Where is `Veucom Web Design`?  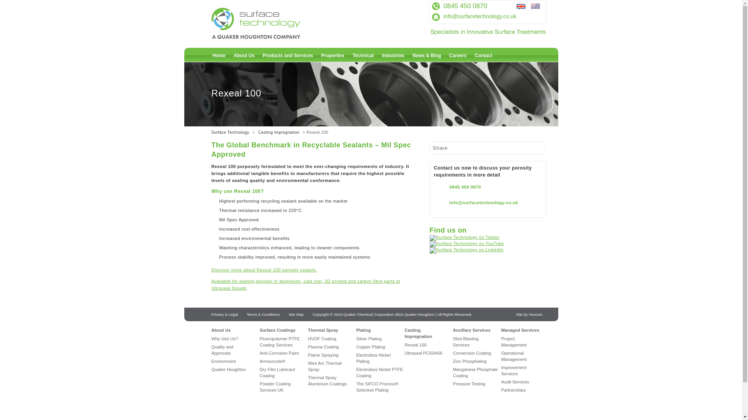 Veucom Web Design is located at coordinates (529, 314).